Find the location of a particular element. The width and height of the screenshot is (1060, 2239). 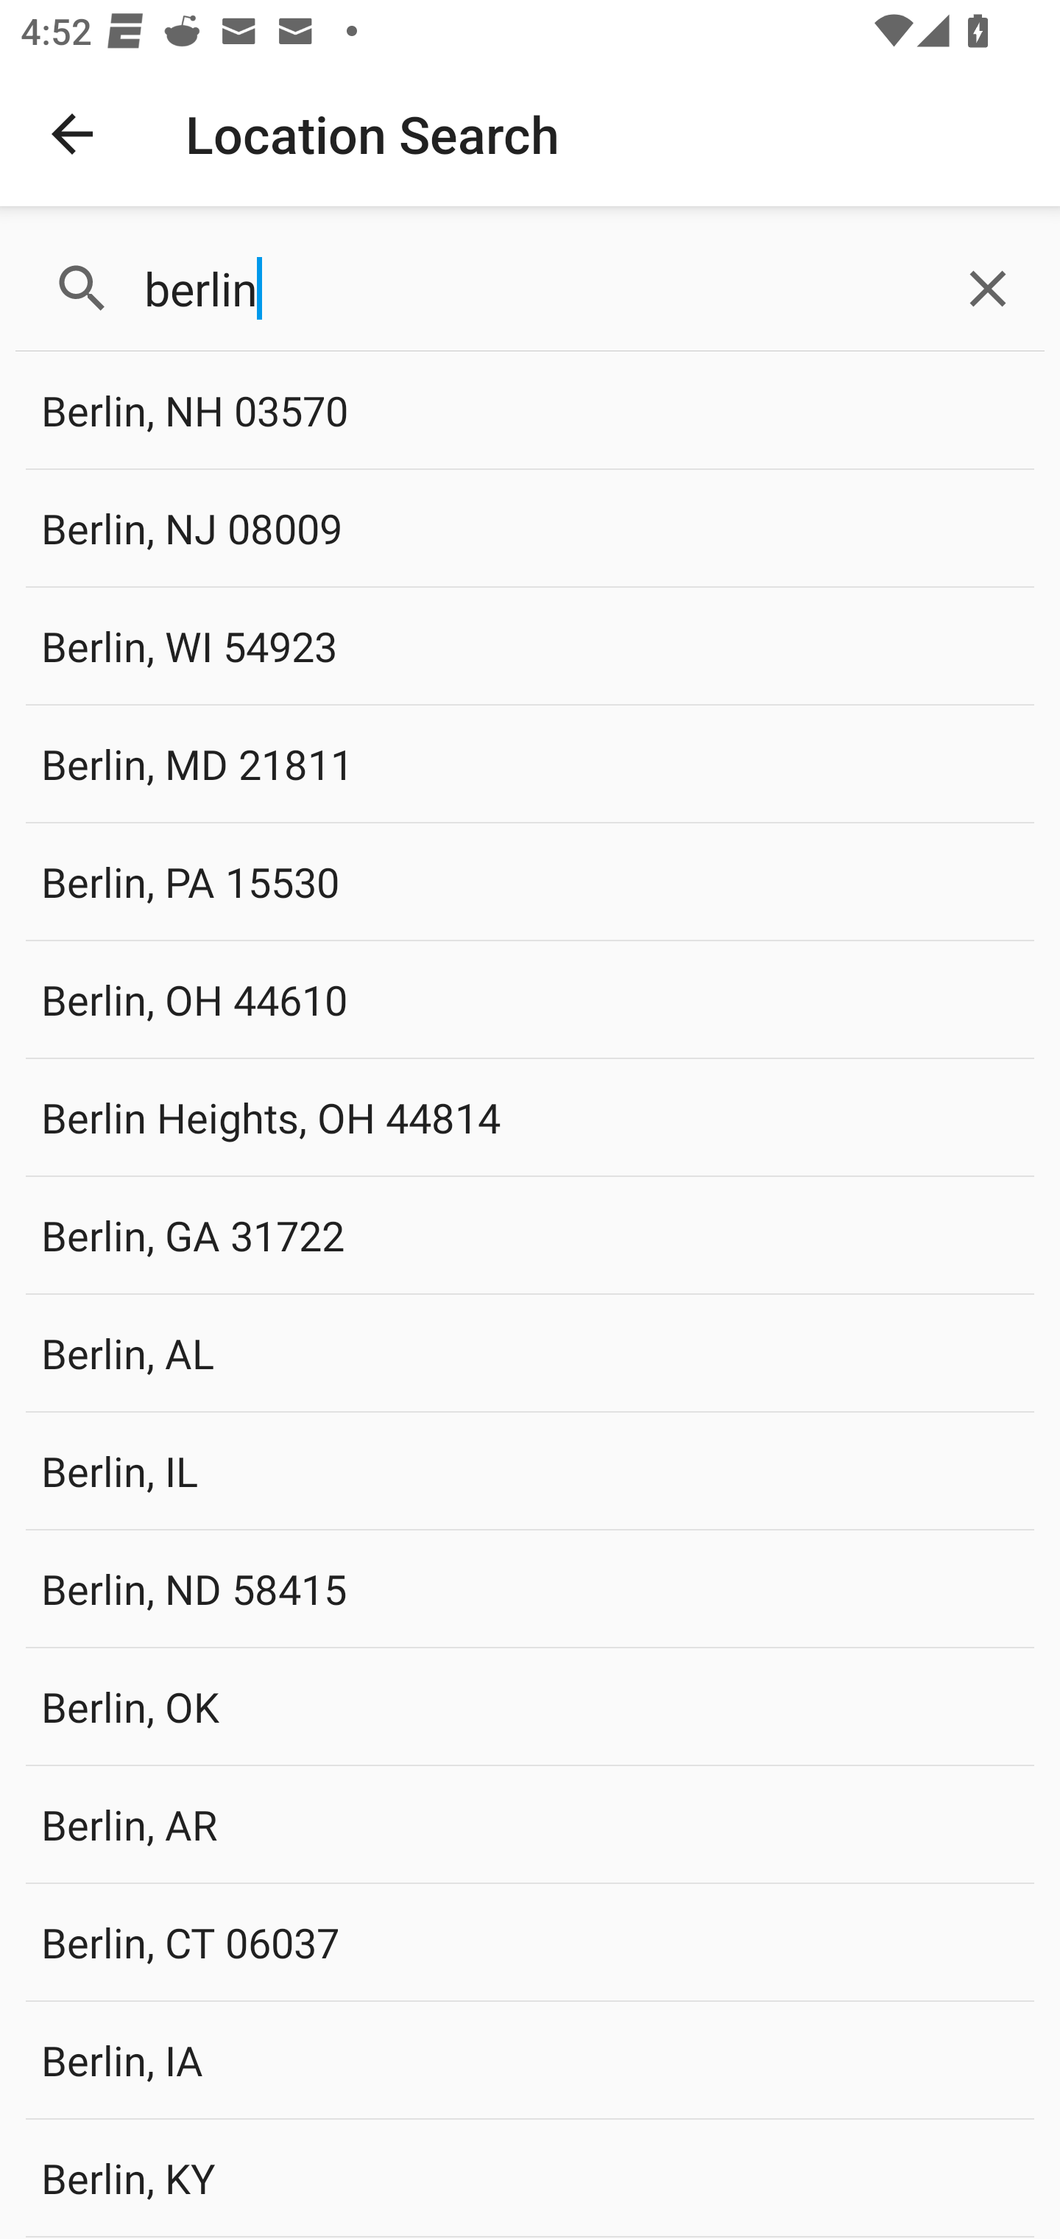

Berlin, AR is located at coordinates (530, 1824).